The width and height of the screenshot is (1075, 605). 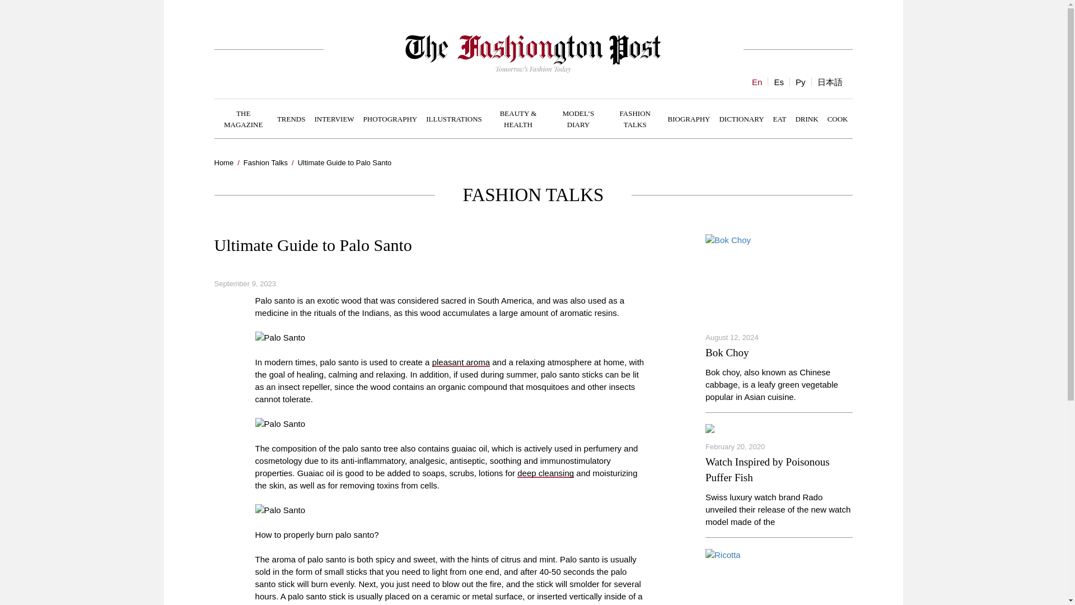 What do you see at coordinates (778, 82) in the screenshot?
I see `Es` at bounding box center [778, 82].